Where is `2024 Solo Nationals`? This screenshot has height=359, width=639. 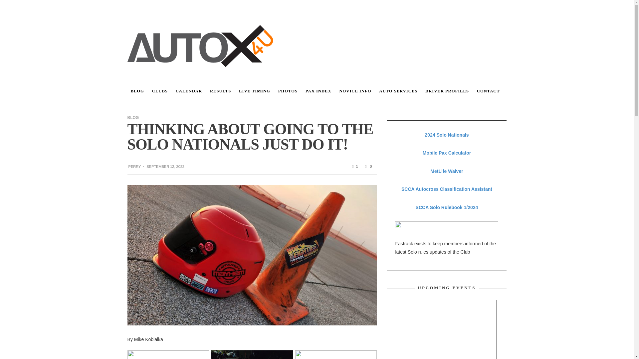
2024 Solo Nationals is located at coordinates (447, 135).